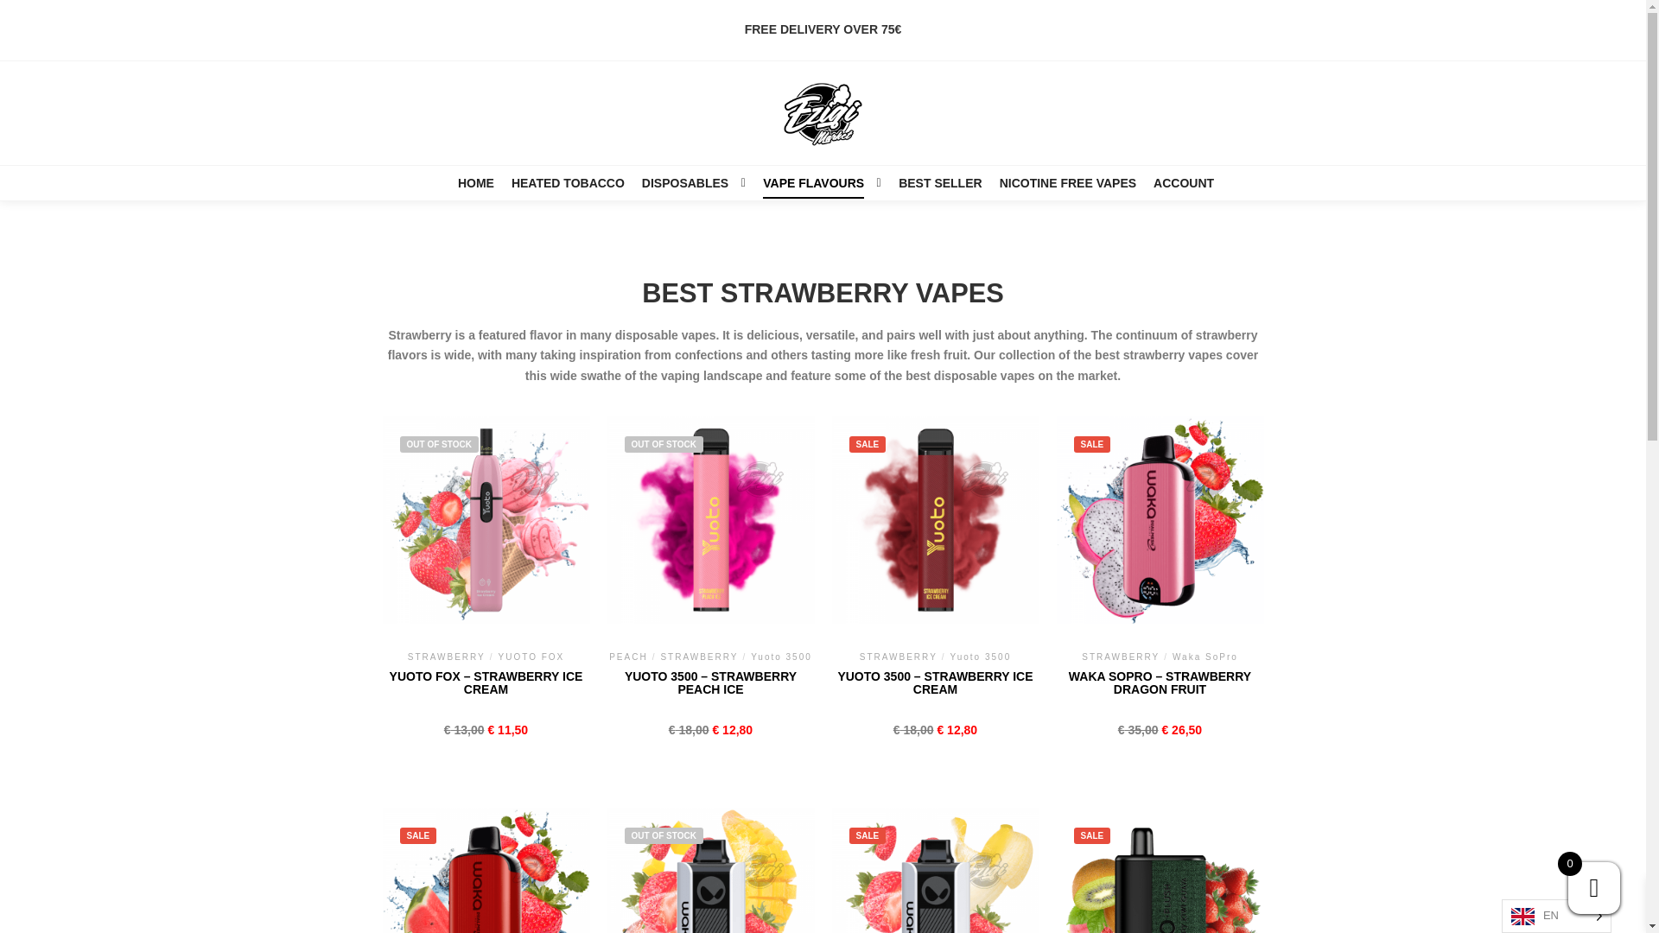 The image size is (1659, 933). I want to click on HOME, so click(475, 183).